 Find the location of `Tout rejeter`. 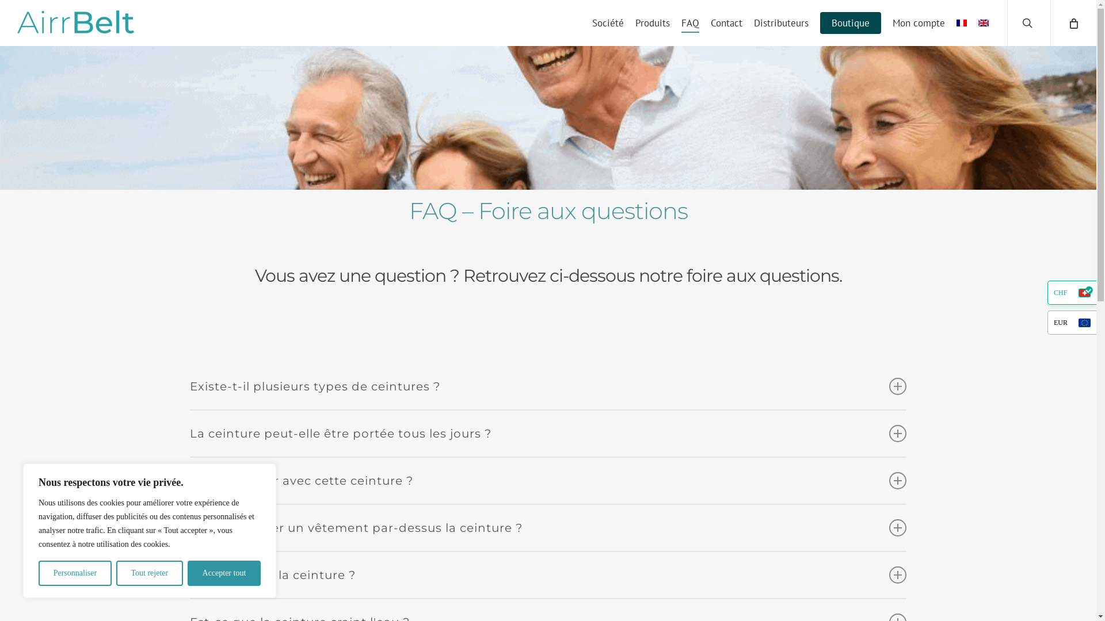

Tout rejeter is located at coordinates (150, 573).